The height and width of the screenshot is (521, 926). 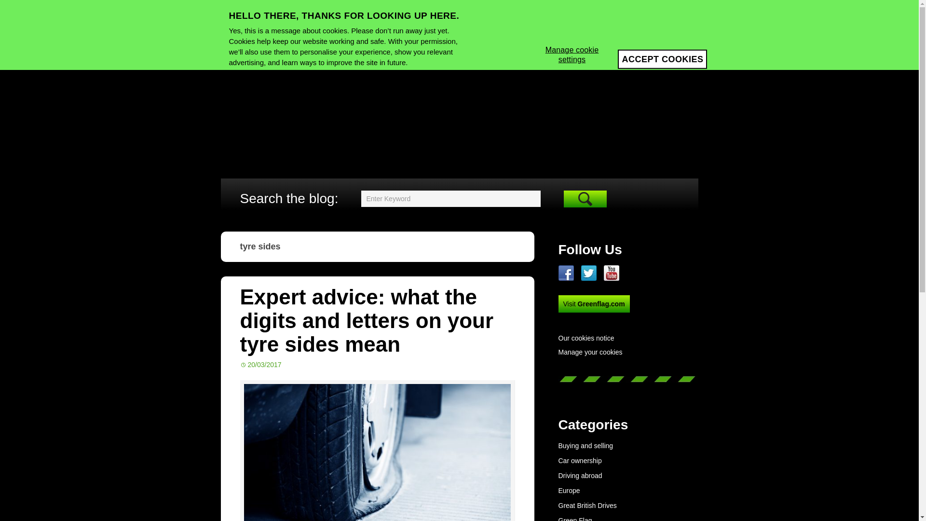 I want to click on Great British Drives, so click(x=587, y=506).